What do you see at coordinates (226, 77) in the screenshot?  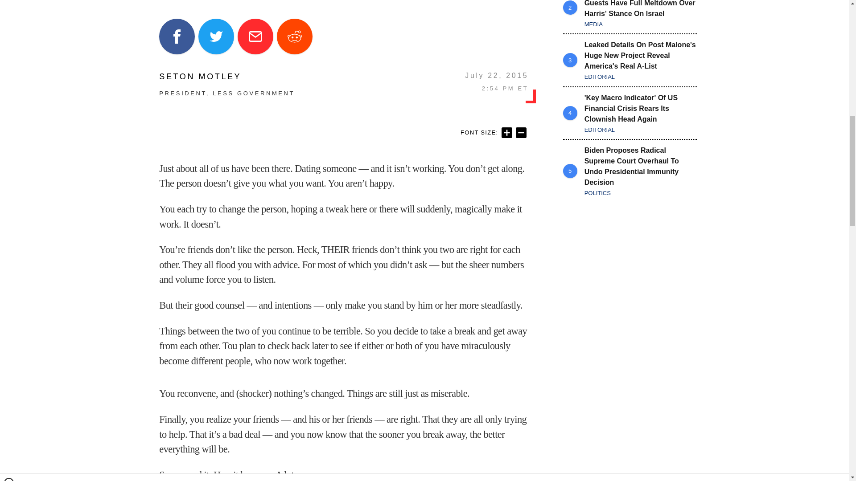 I see `View More Articles By Seton Motley` at bounding box center [226, 77].